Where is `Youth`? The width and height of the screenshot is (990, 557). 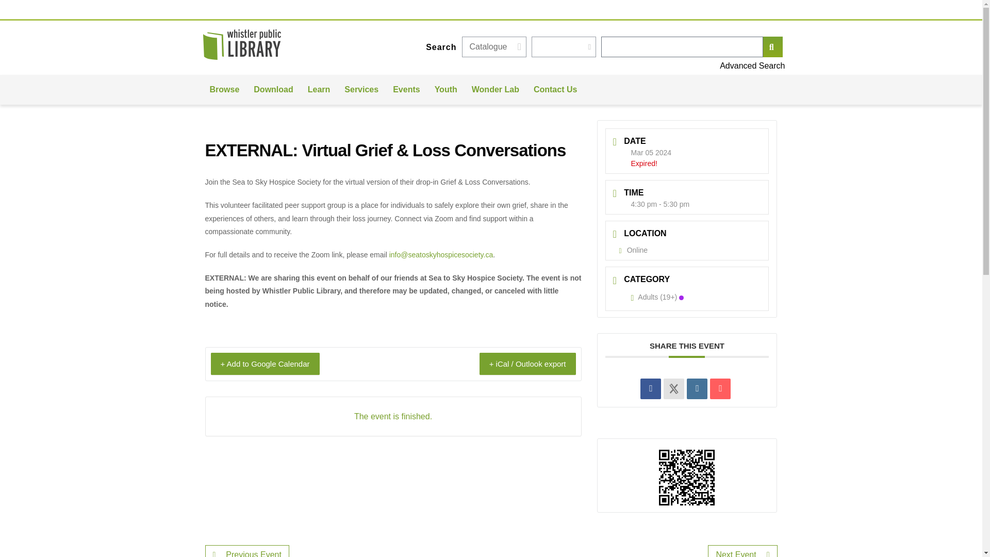 Youth is located at coordinates (445, 90).